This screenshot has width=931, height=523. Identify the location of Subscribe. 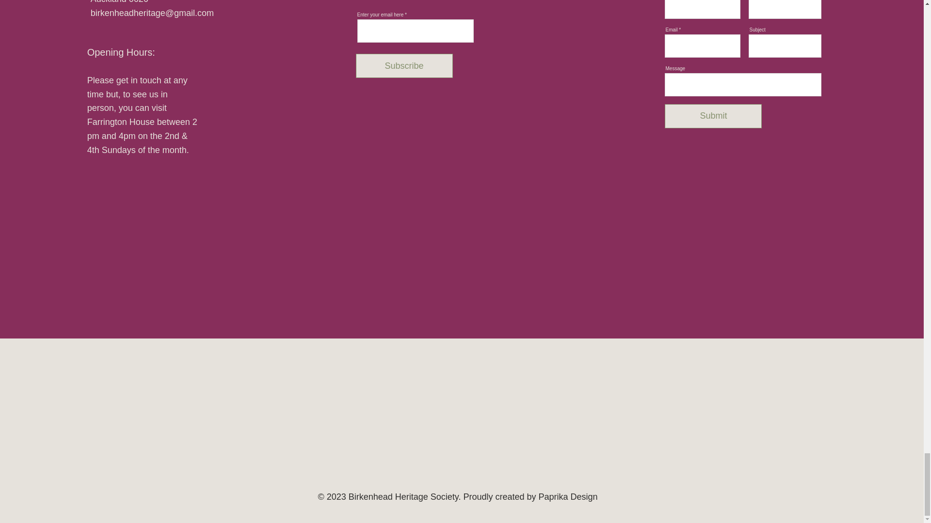
(404, 66).